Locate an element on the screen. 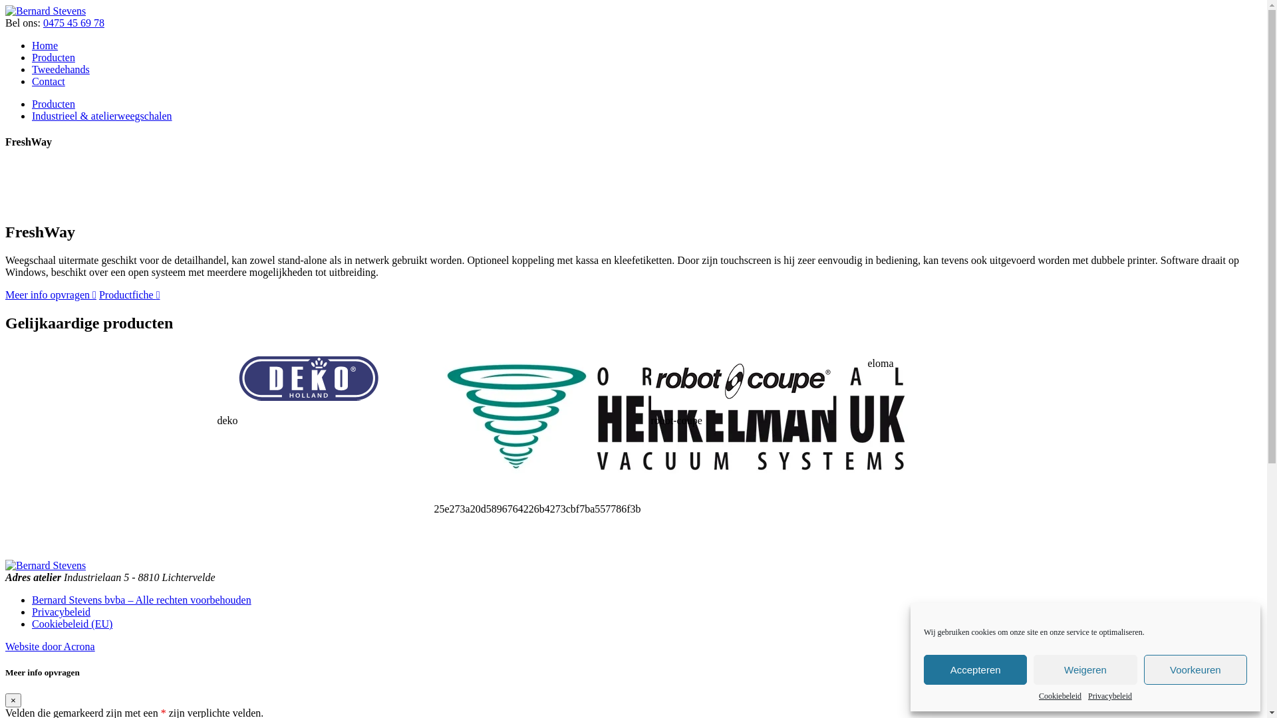 This screenshot has height=718, width=1277. Website door Acrona is located at coordinates (51, 646).